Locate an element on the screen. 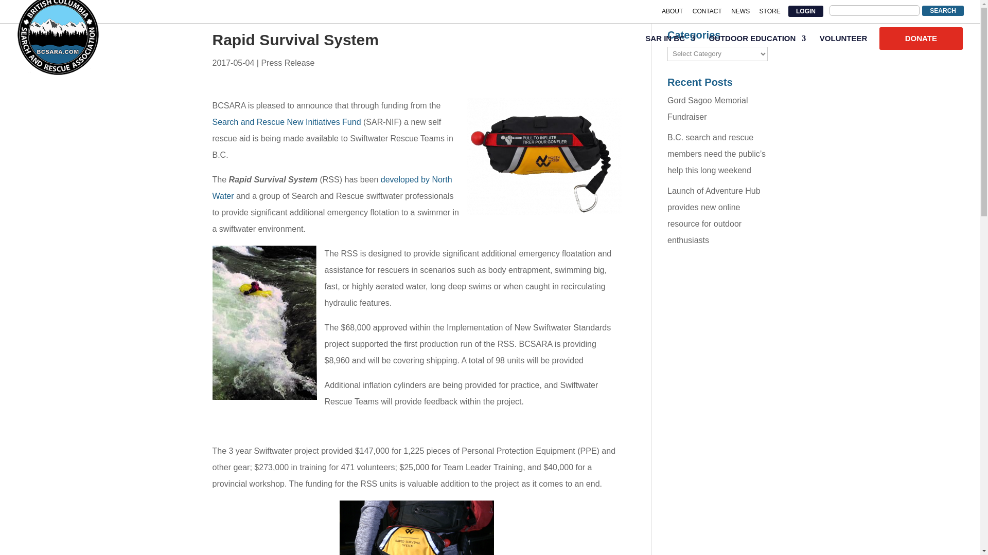 The height and width of the screenshot is (555, 988). STORE is located at coordinates (770, 13).